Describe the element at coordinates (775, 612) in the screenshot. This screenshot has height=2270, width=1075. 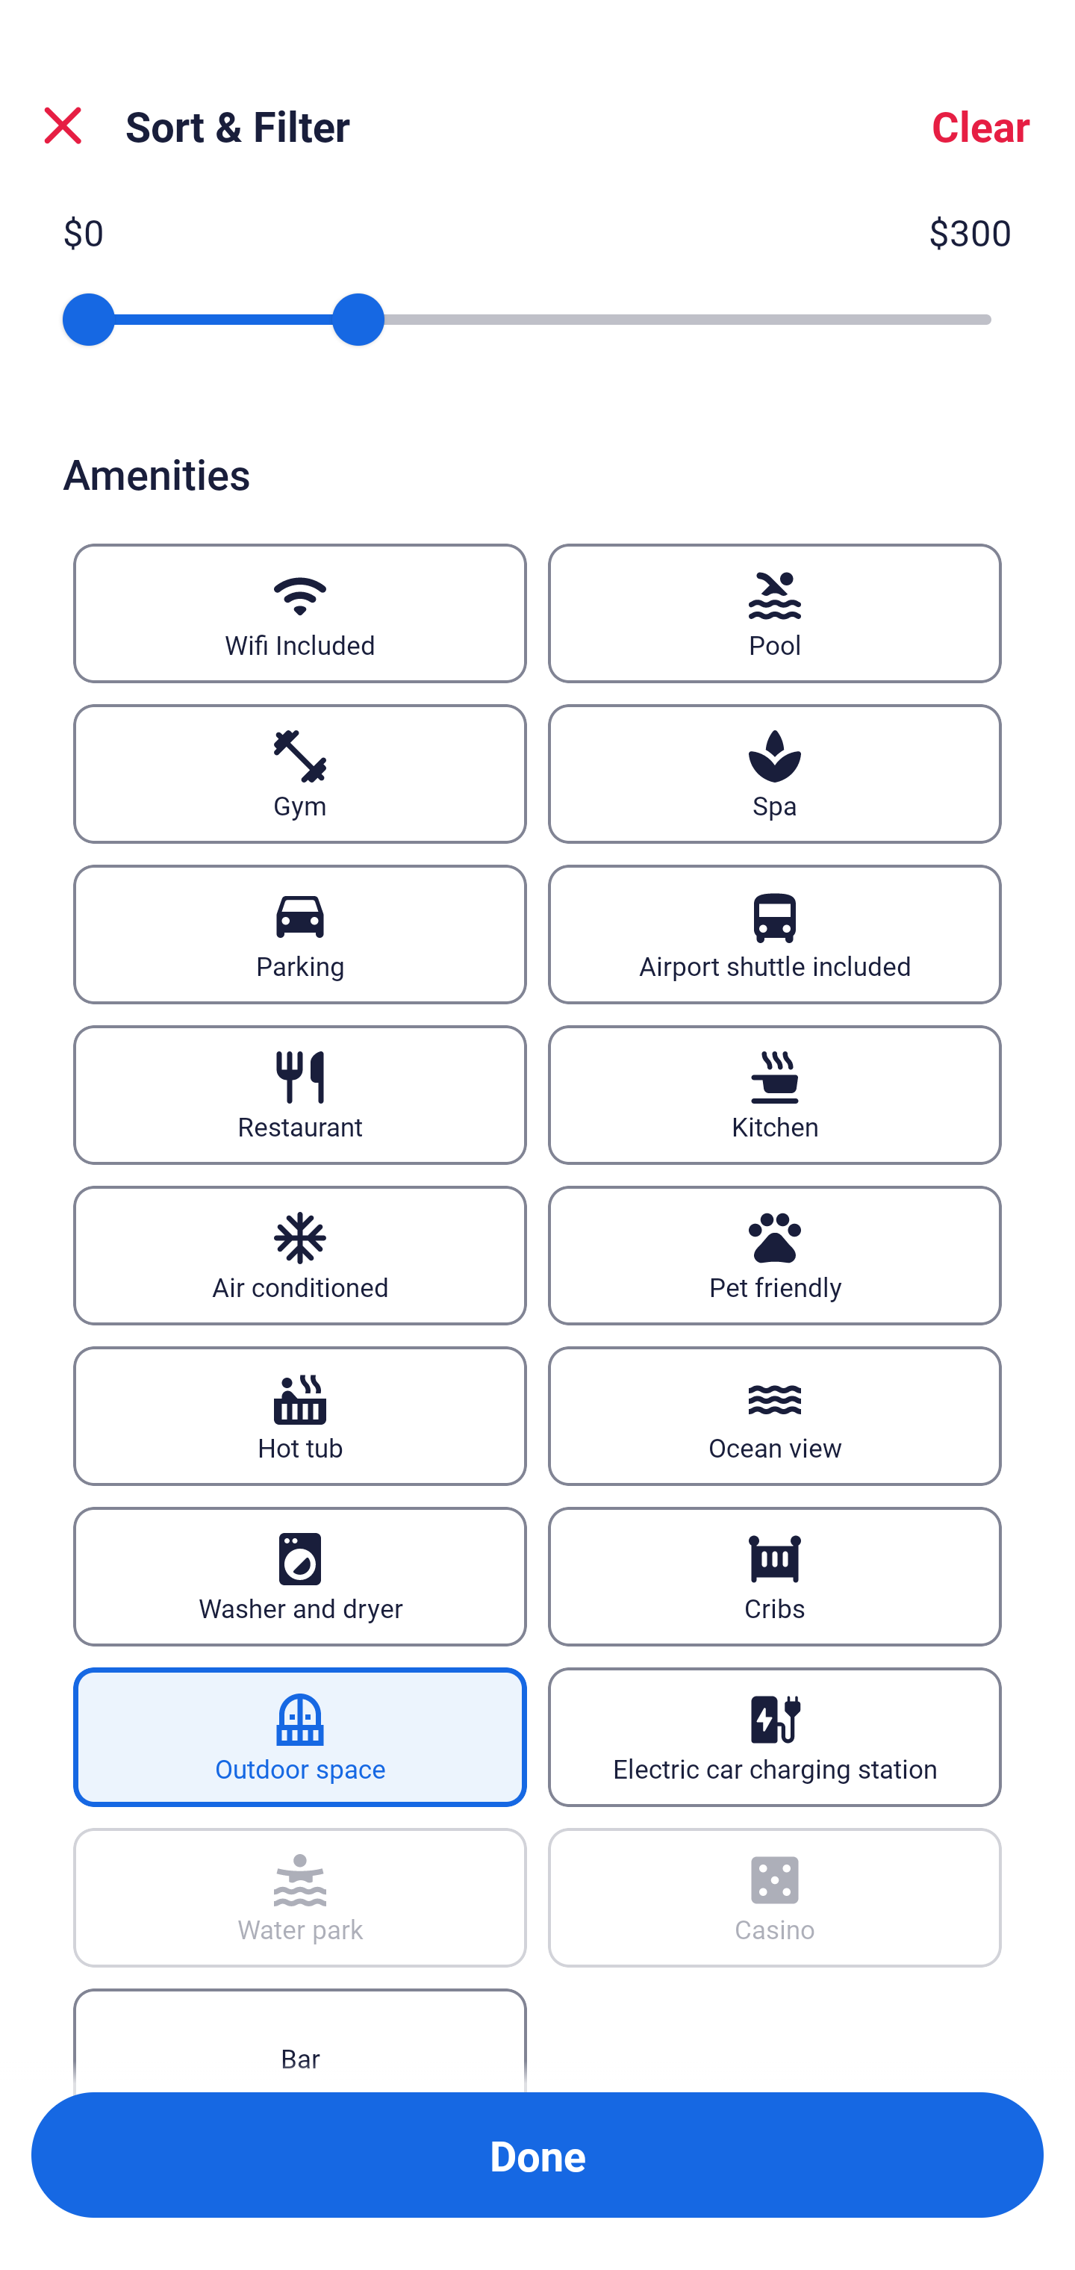
I see `Pool` at that location.